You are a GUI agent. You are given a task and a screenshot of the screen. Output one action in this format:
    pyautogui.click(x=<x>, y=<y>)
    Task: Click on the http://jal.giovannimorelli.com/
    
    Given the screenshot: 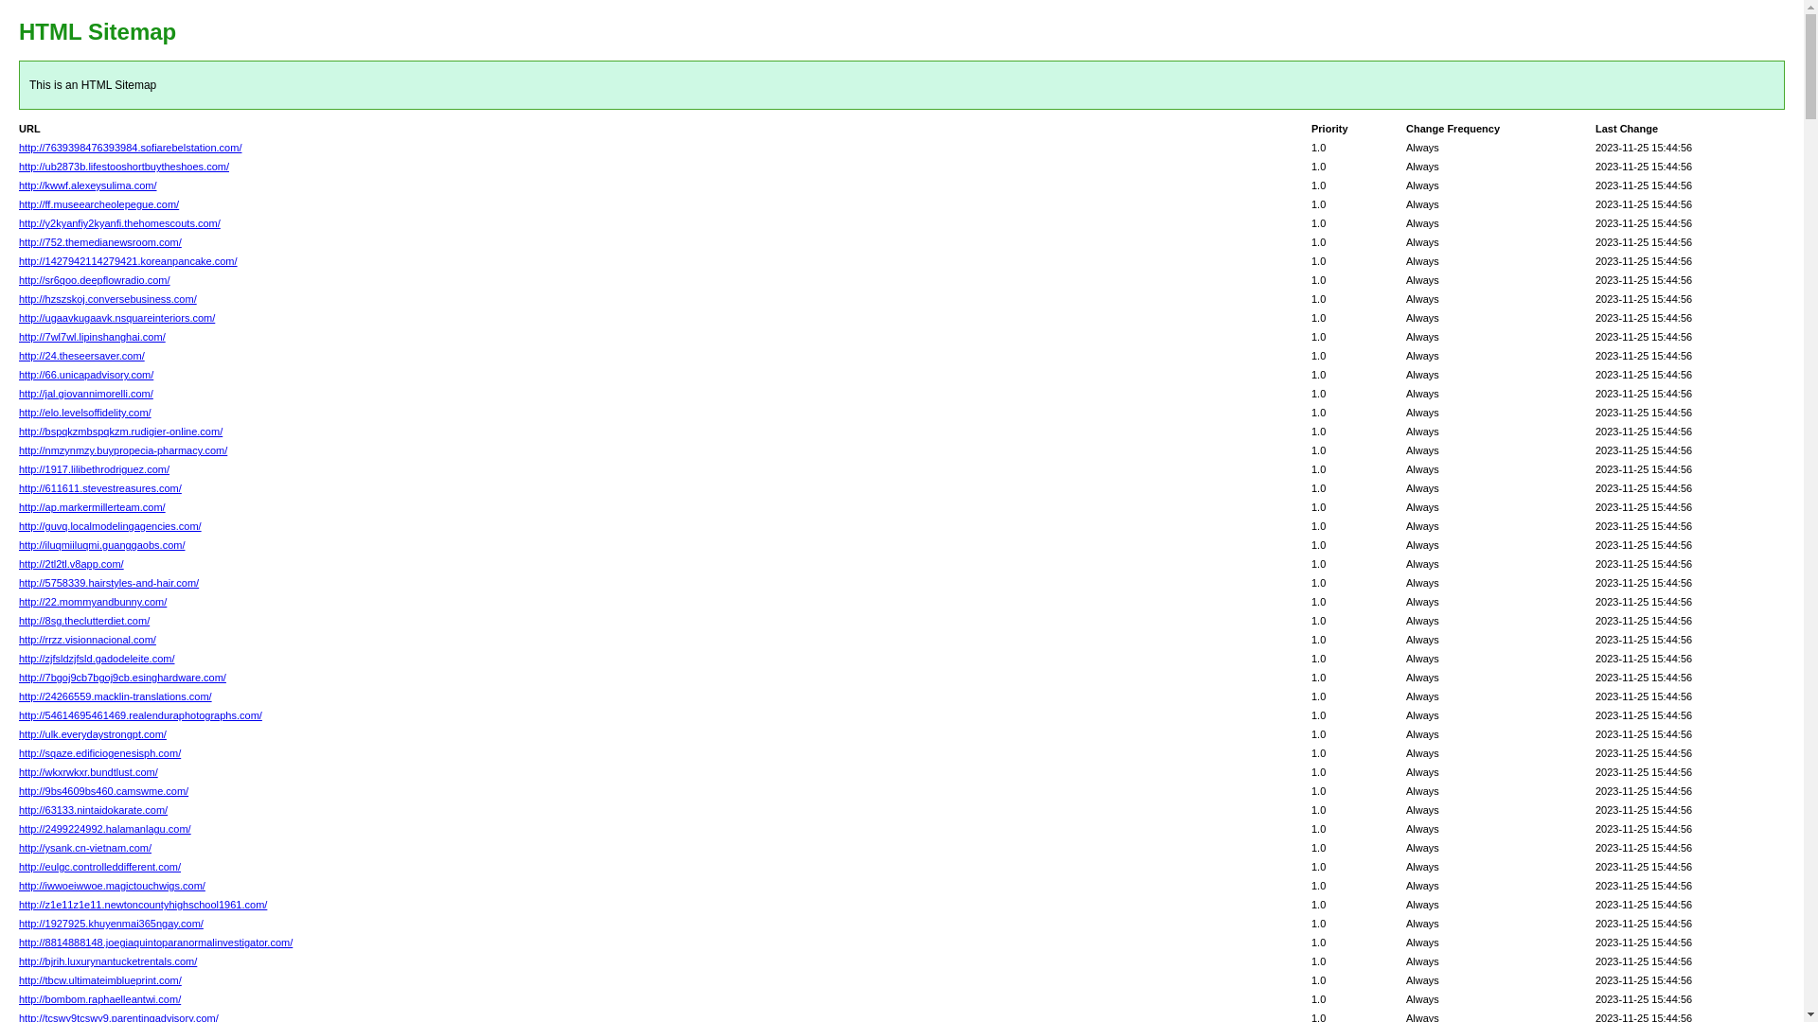 What is the action you would take?
    pyautogui.click(x=86, y=394)
    